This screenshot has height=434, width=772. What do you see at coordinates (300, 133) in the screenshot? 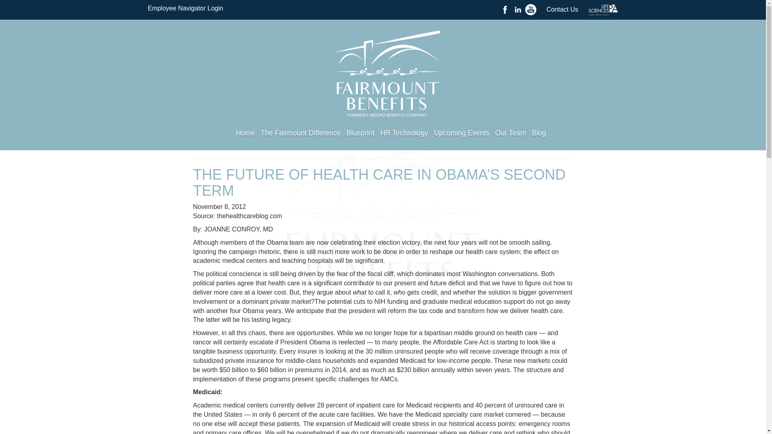
I see `The Fairmount Difference` at bounding box center [300, 133].